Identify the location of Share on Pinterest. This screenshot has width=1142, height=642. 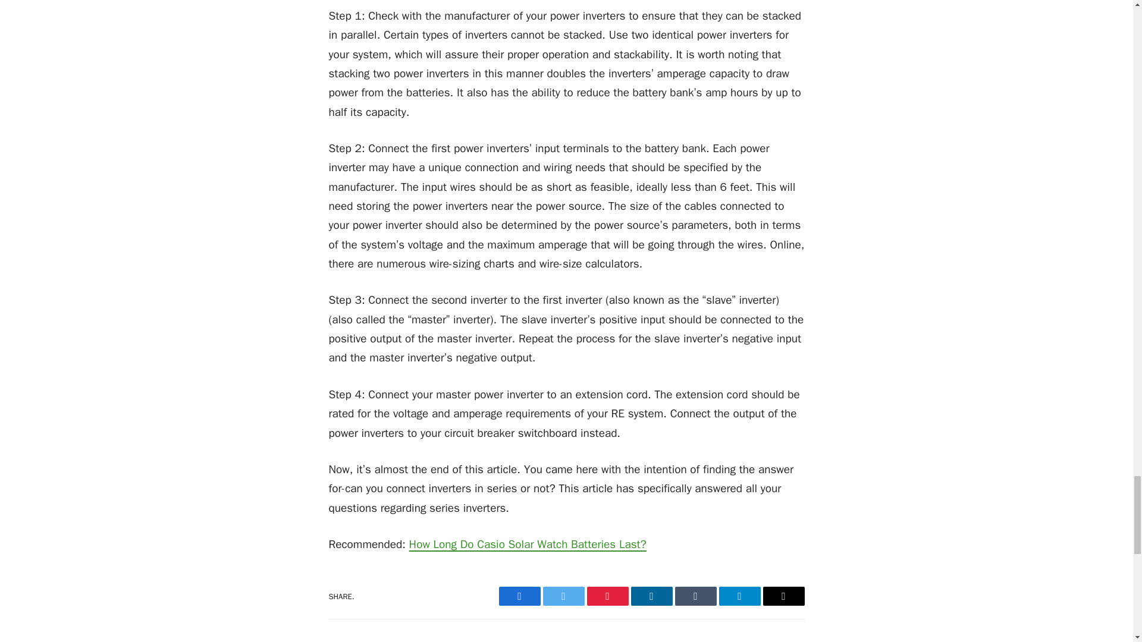
(607, 596).